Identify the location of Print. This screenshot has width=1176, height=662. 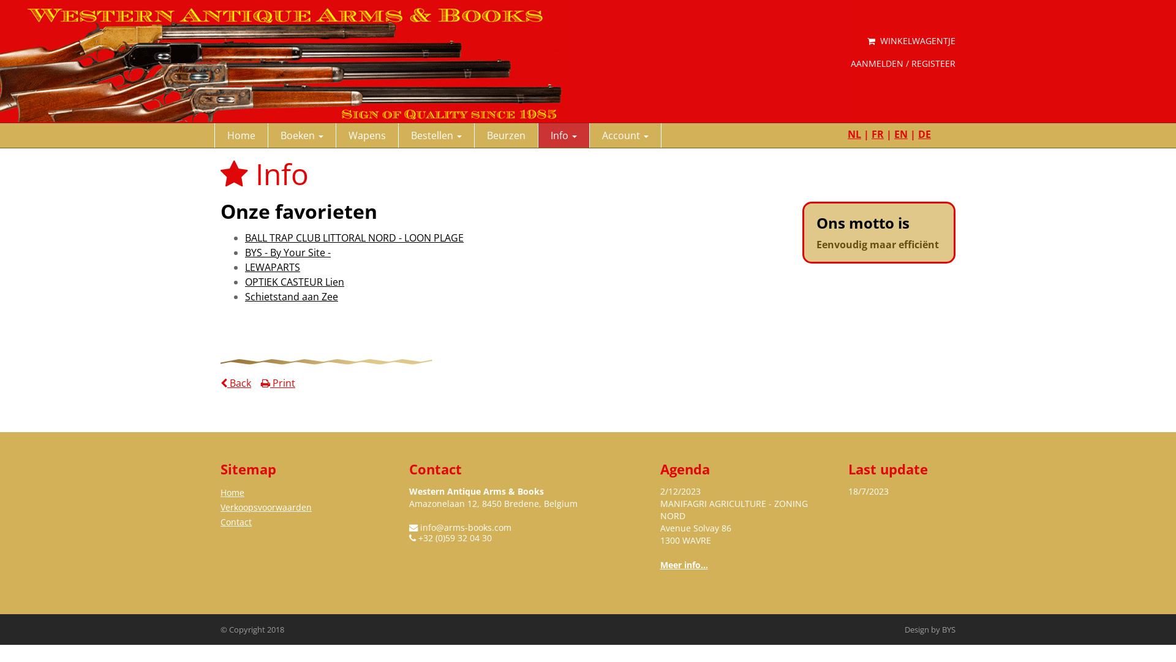
(278, 383).